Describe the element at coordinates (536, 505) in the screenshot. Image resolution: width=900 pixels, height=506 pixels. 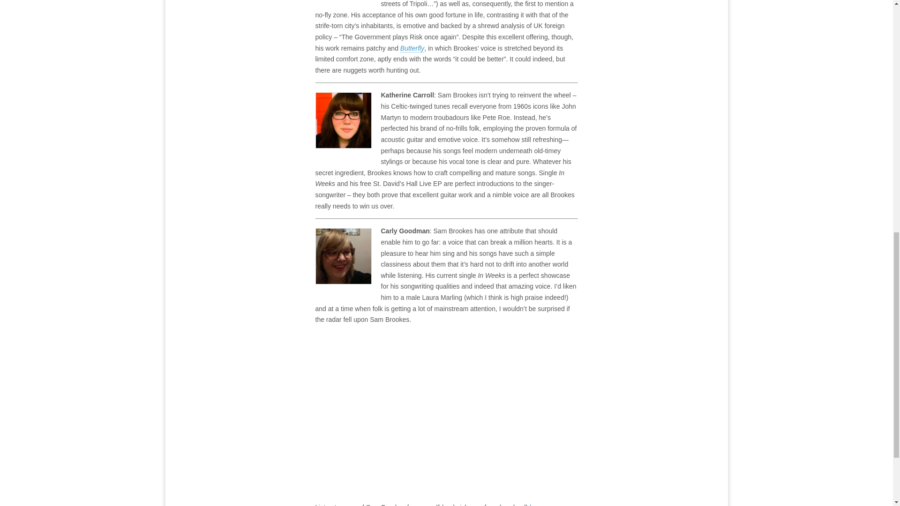
I see `here` at that location.